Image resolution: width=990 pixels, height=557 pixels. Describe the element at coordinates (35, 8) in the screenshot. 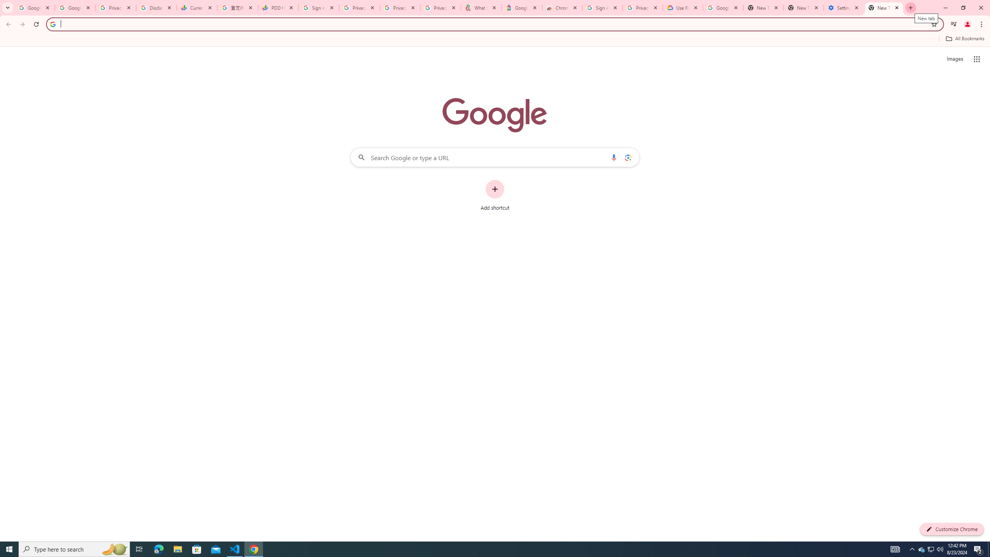

I see `Google Workspace Admin Community` at that location.